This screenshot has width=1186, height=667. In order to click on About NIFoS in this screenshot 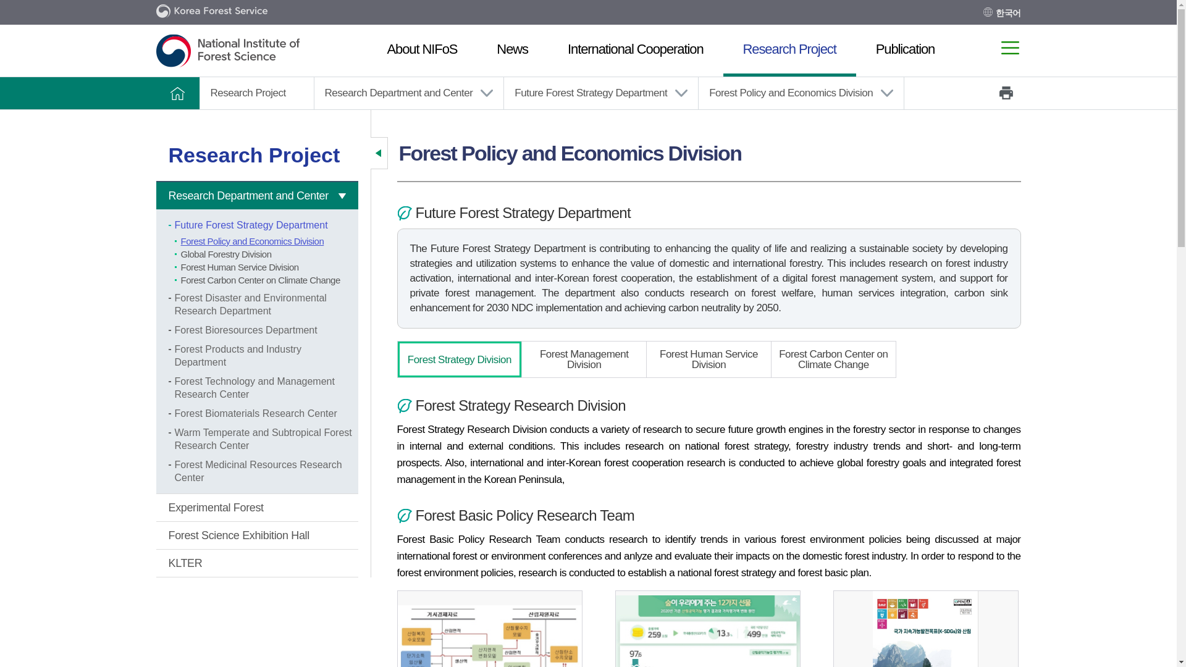, I will do `click(421, 51)`.